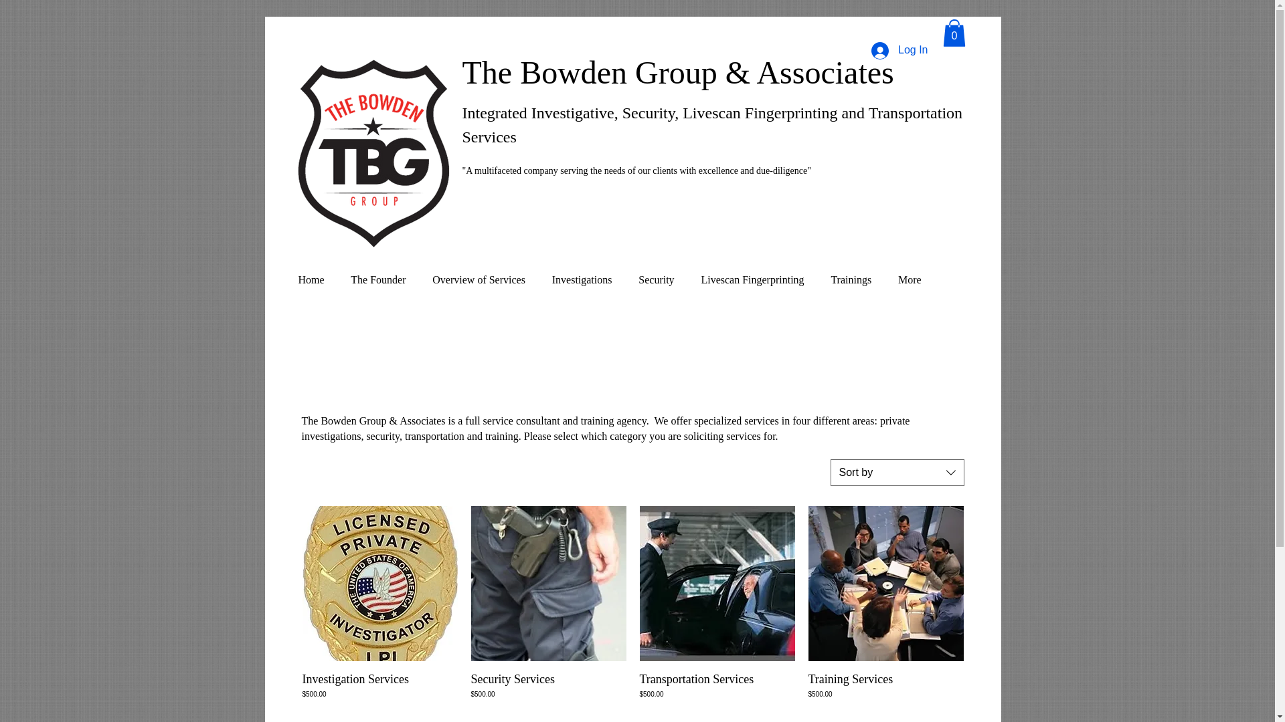  I want to click on More, so click(909, 279).